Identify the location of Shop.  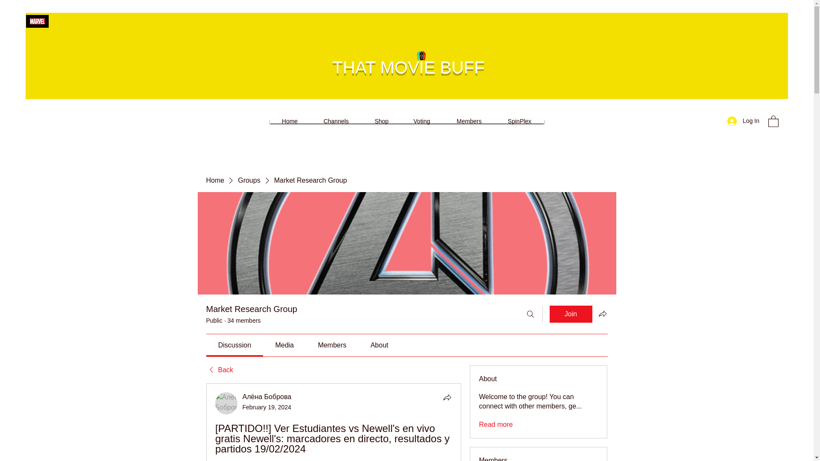
(382, 121).